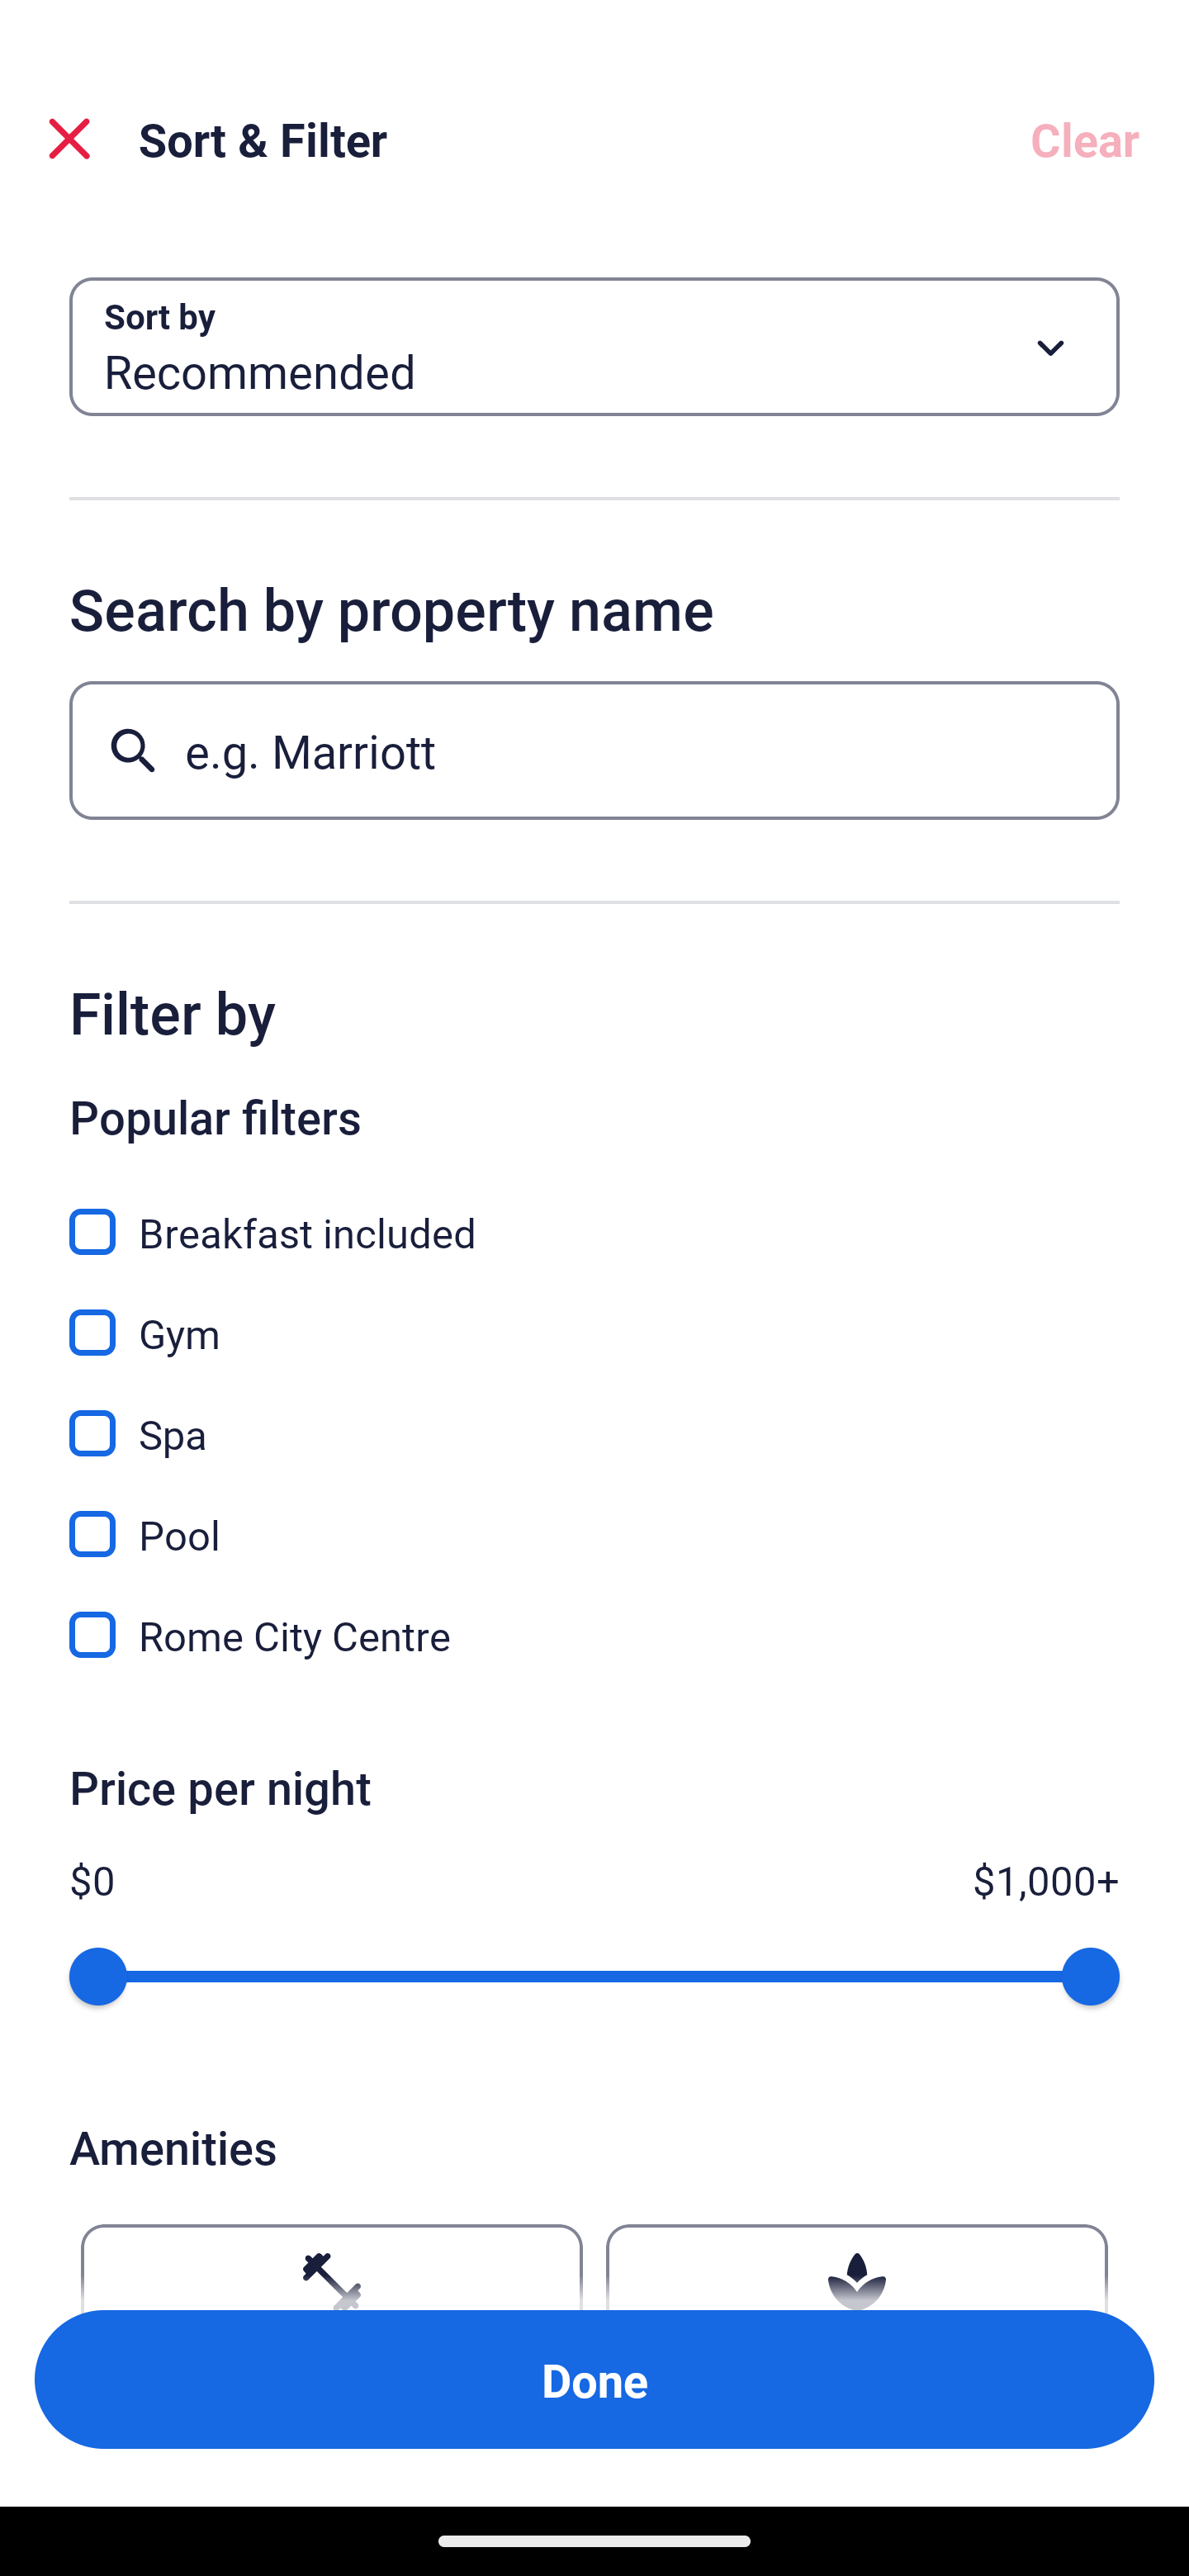 This screenshot has width=1189, height=2576. Describe the element at coordinates (594, 347) in the screenshot. I see `Sort by Button Recommended` at that location.